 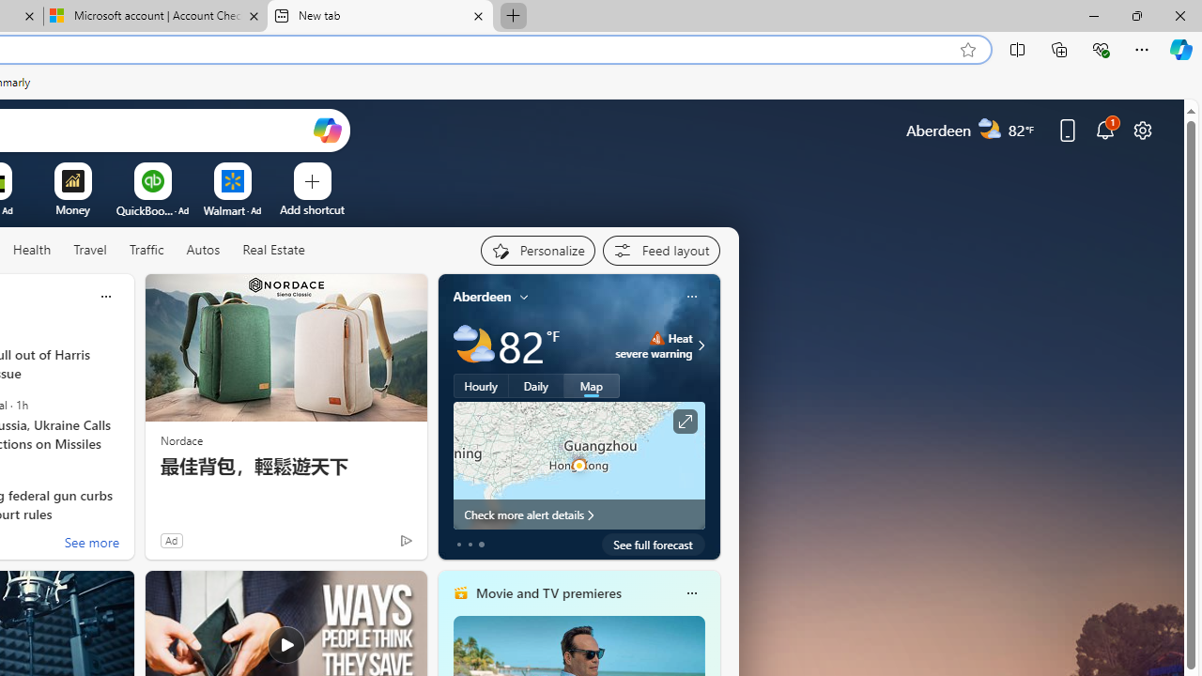 I want to click on Map, so click(x=592, y=386).